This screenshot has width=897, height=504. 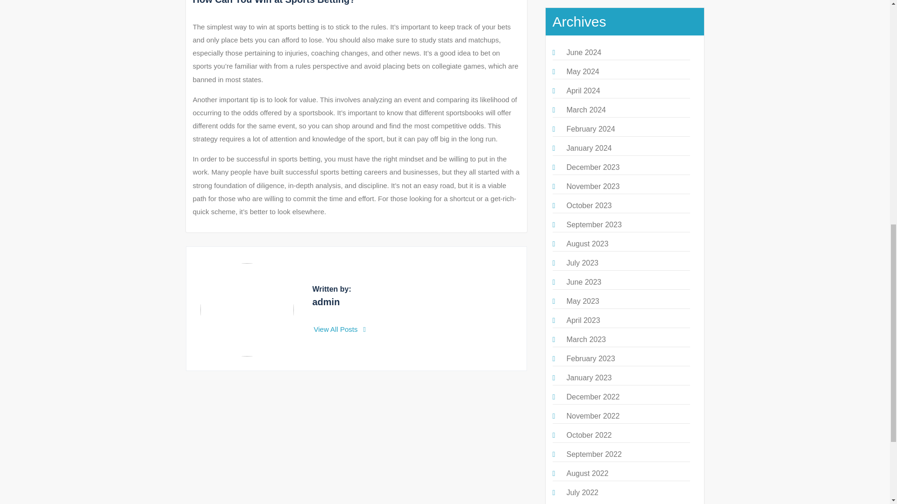 What do you see at coordinates (592, 186) in the screenshot?
I see `November 2023` at bounding box center [592, 186].